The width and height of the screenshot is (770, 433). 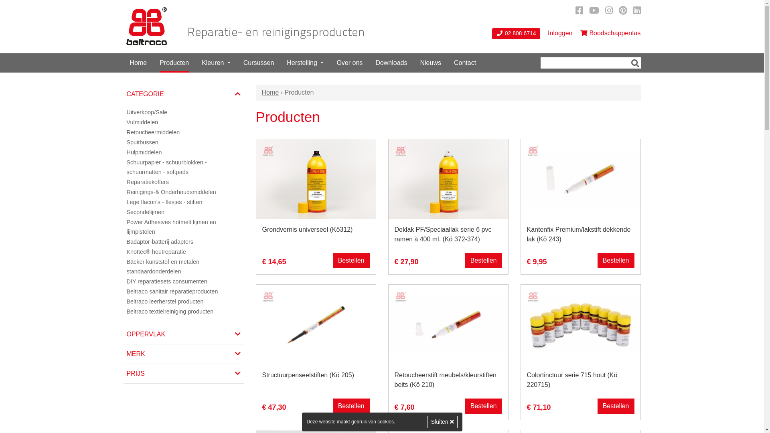 What do you see at coordinates (184, 242) in the screenshot?
I see `Badaptor-batterij adapters` at bounding box center [184, 242].